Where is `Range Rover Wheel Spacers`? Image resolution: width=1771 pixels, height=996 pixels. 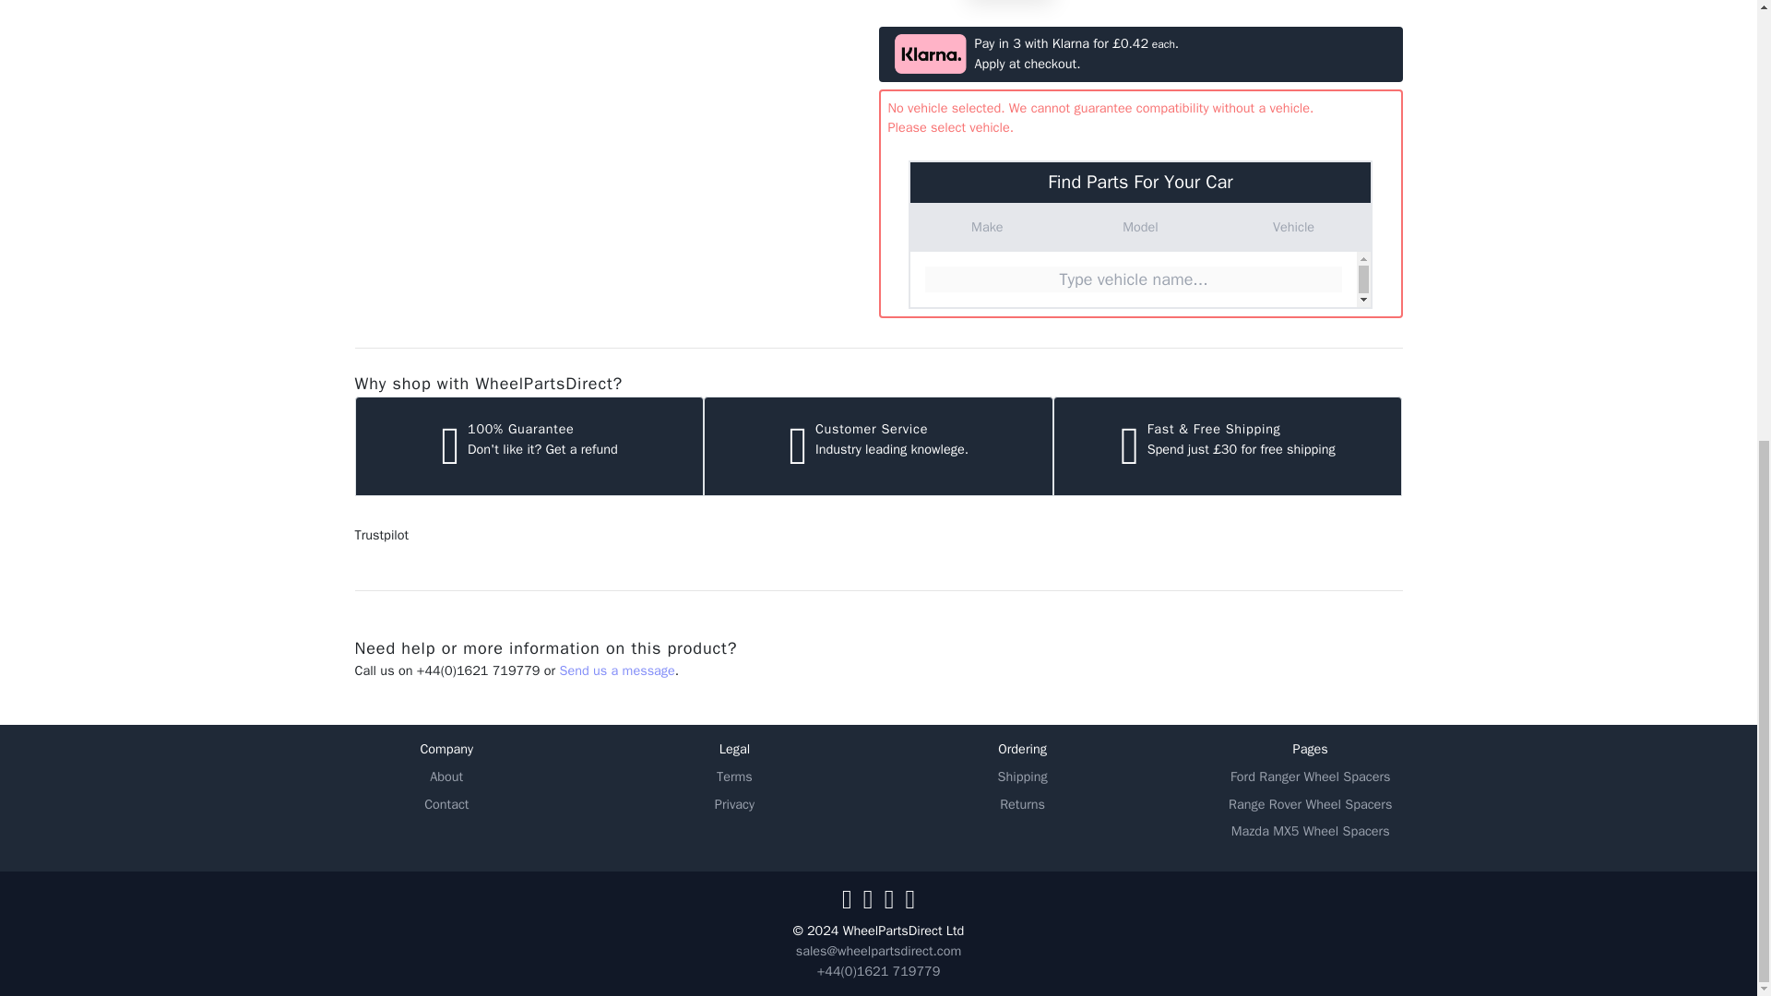 Range Rover Wheel Spacers is located at coordinates (1310, 804).